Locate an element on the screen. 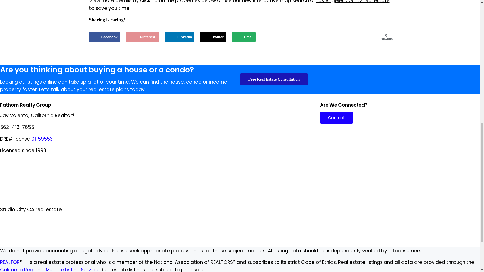 Image resolution: width=484 pixels, height=272 pixels. Contact is located at coordinates (336, 117).